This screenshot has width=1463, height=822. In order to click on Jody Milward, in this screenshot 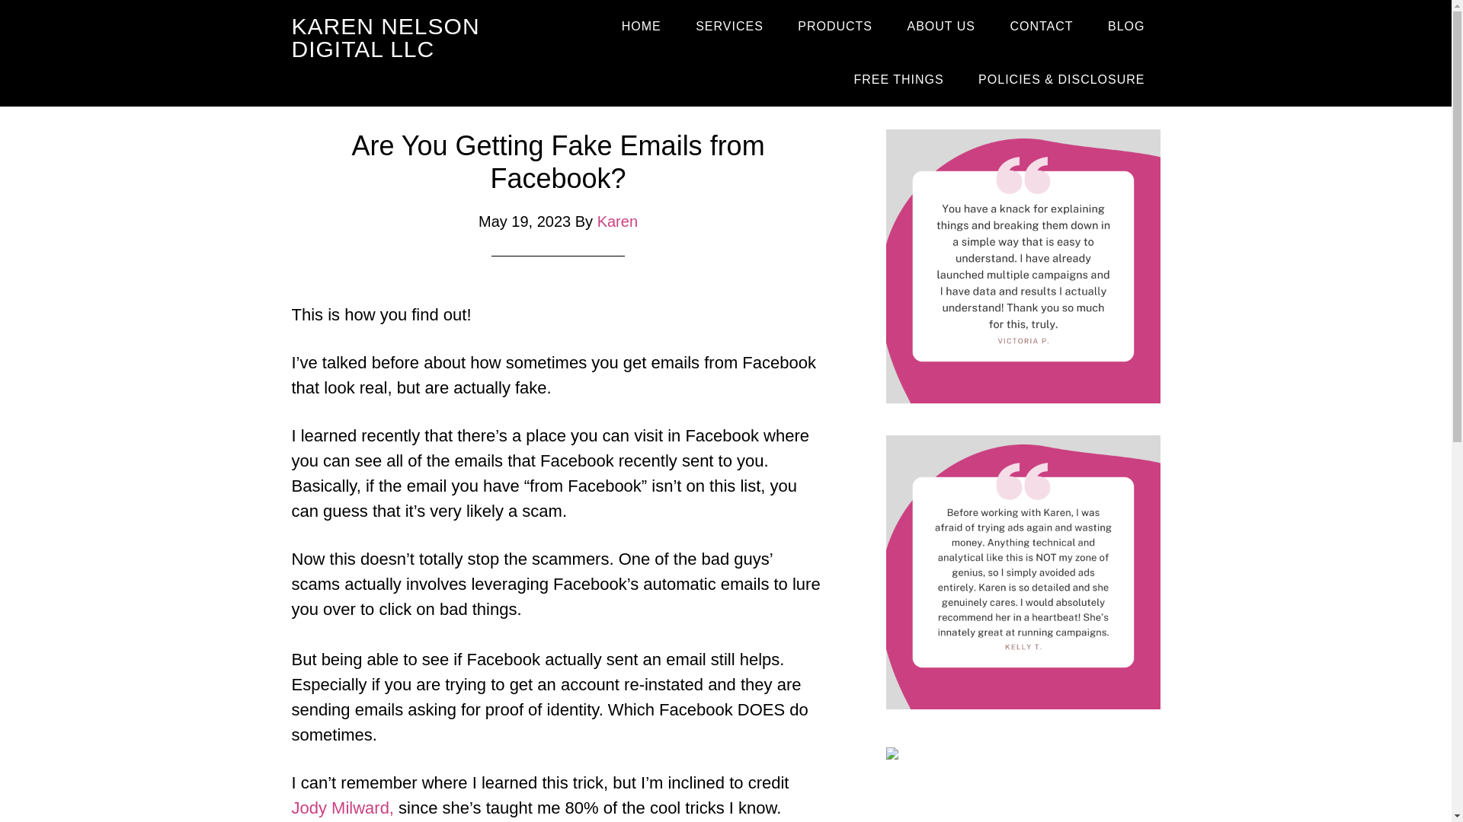, I will do `click(342, 807)`.